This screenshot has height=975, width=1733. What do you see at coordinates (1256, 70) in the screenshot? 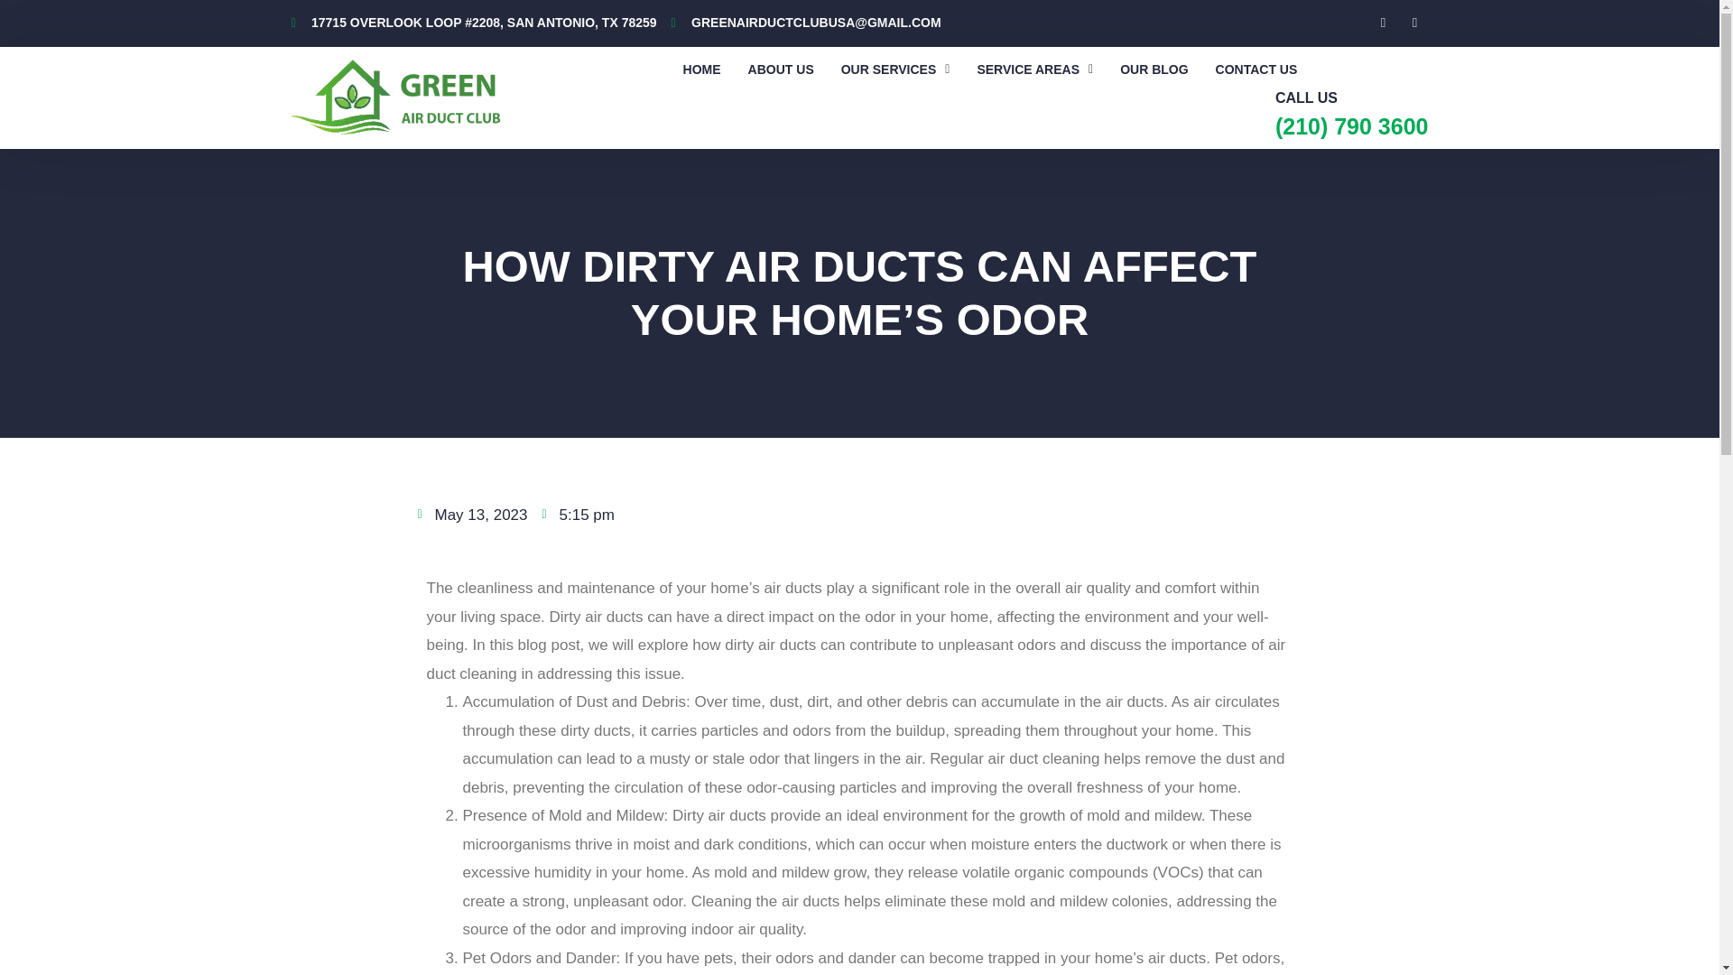
I see `CONTACT US` at bounding box center [1256, 70].